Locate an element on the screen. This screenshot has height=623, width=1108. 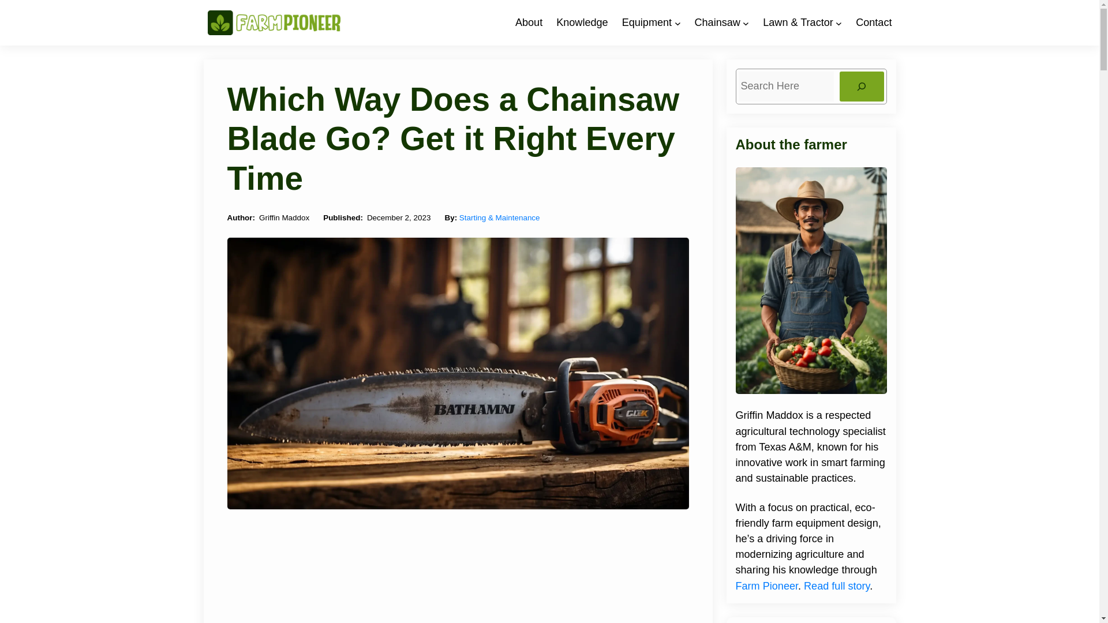
Knowledge about farming and gardening is located at coordinates (582, 23).